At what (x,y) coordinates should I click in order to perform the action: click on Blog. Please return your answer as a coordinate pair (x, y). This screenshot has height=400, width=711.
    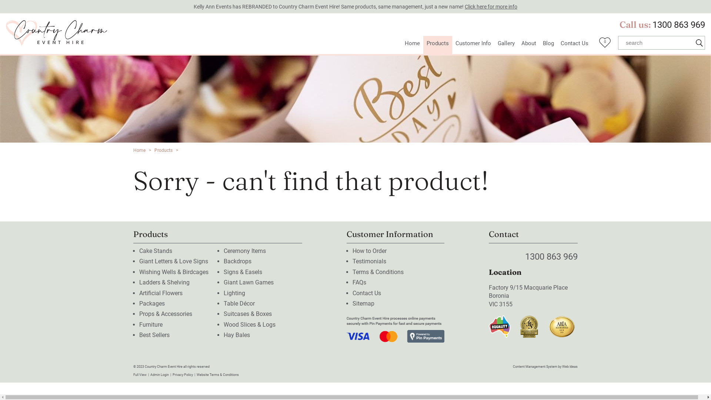
    Looking at the image, I should click on (548, 45).